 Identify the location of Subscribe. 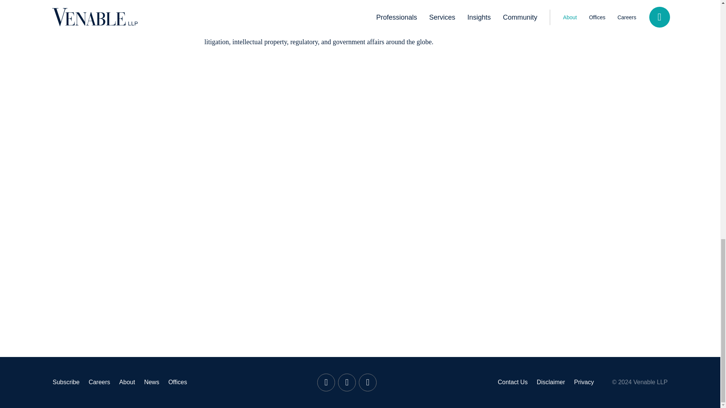
(66, 382).